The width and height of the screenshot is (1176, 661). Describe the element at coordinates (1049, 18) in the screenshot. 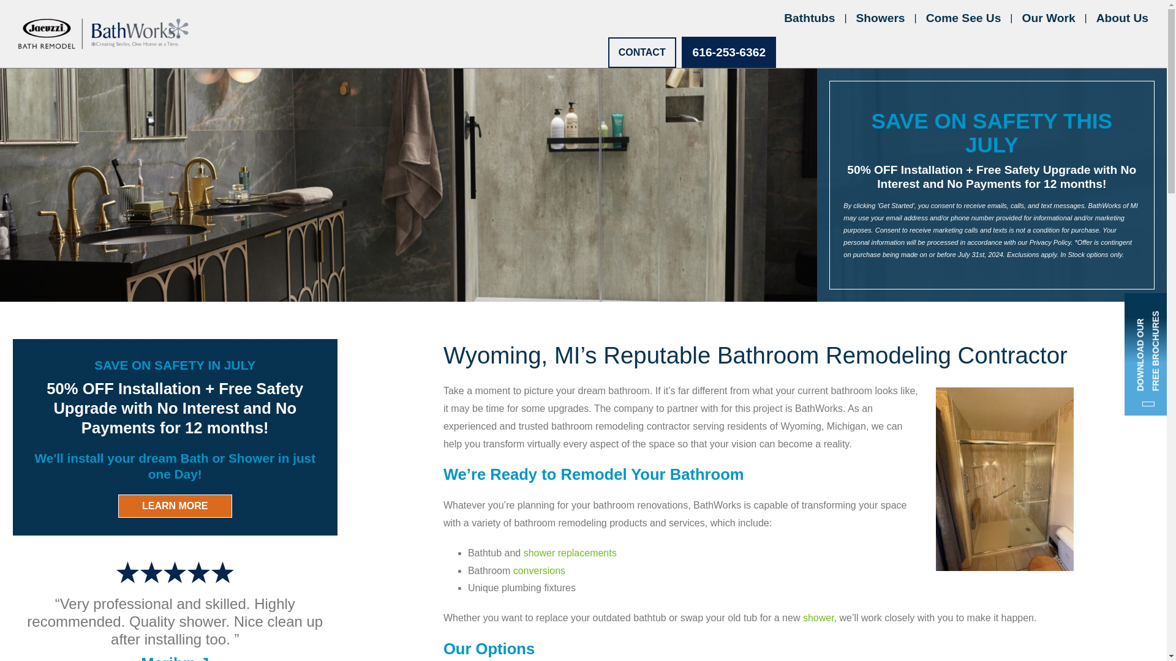

I see `Our Work` at that location.